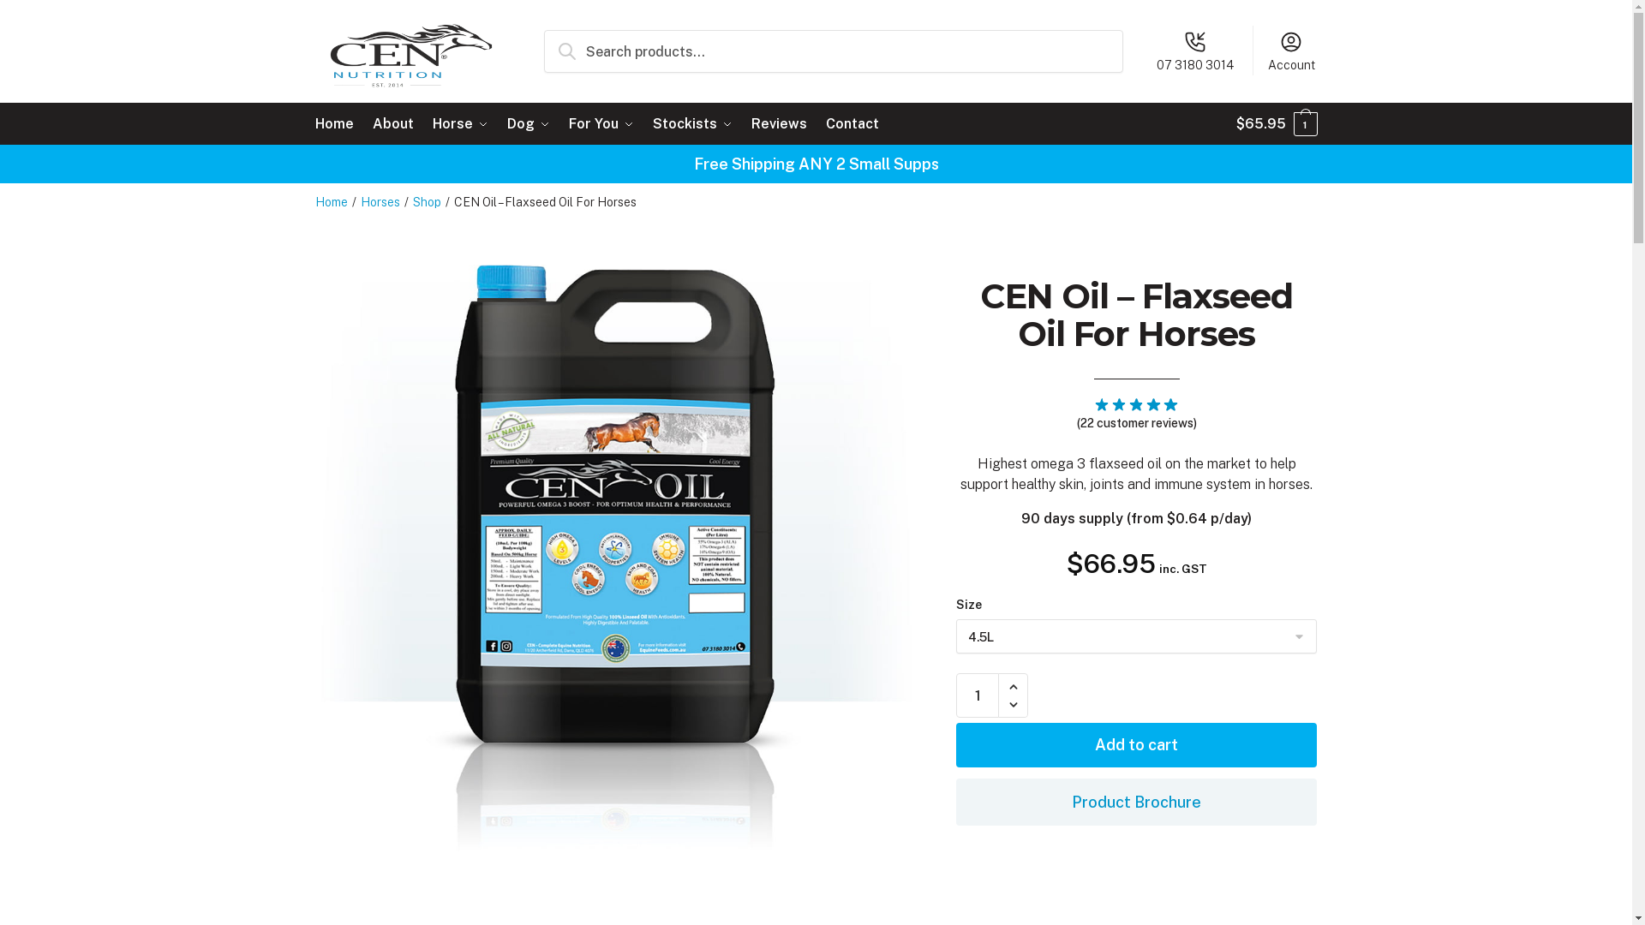  I want to click on About, so click(392, 124).